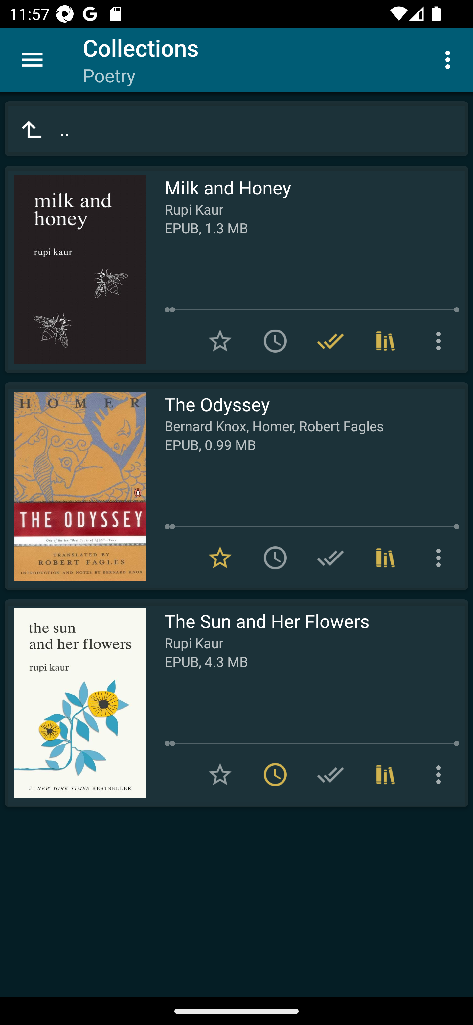  I want to click on Add to Favorites, so click(220, 775).